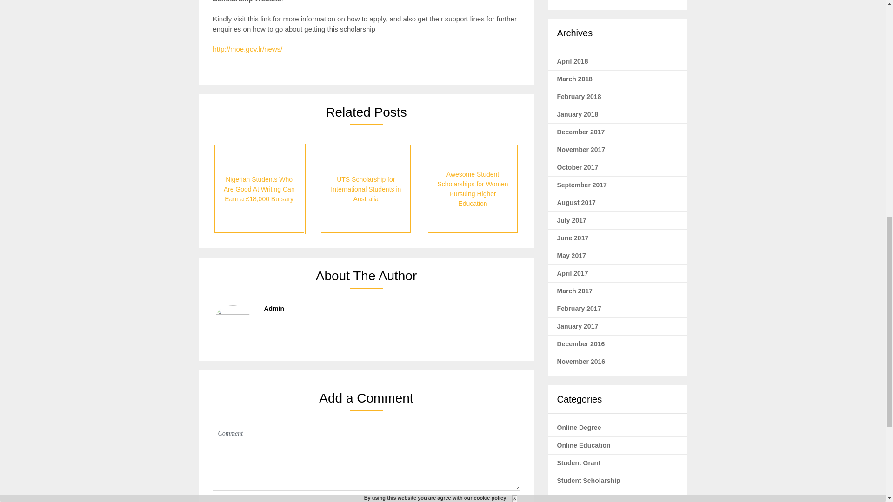 Image resolution: width=893 pixels, height=502 pixels. Describe the element at coordinates (581, 150) in the screenshot. I see `November 2017` at that location.